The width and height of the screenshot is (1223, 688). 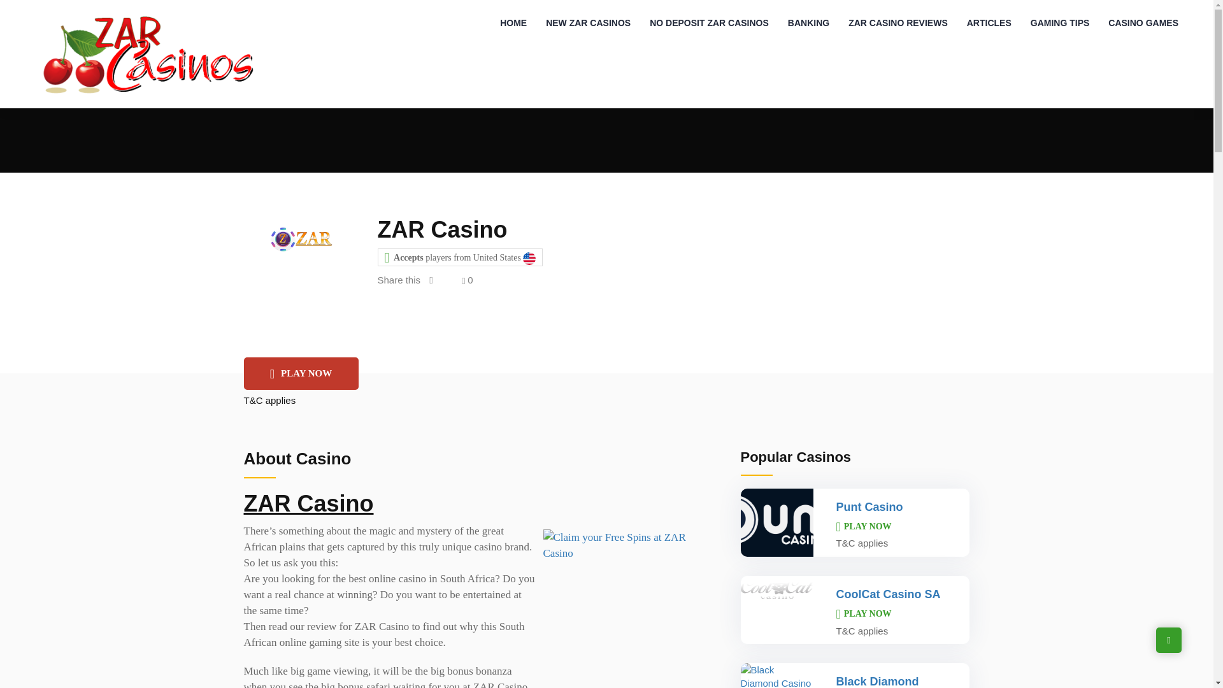 I want to click on CASINO GAMES, so click(x=1143, y=23).